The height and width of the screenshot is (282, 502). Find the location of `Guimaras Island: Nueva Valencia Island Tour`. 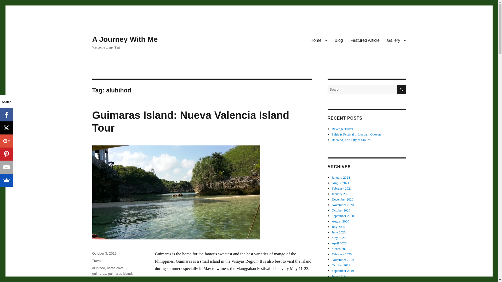

Guimaras Island: Nueva Valencia Island Tour is located at coordinates (190, 121).